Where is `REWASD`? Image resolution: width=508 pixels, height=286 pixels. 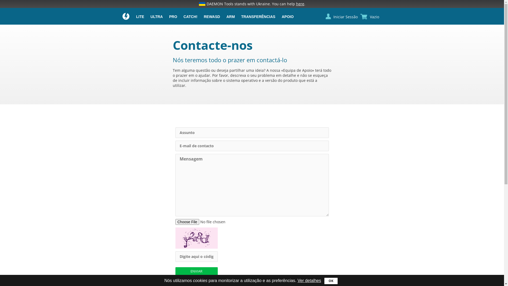 REWASD is located at coordinates (212, 17).